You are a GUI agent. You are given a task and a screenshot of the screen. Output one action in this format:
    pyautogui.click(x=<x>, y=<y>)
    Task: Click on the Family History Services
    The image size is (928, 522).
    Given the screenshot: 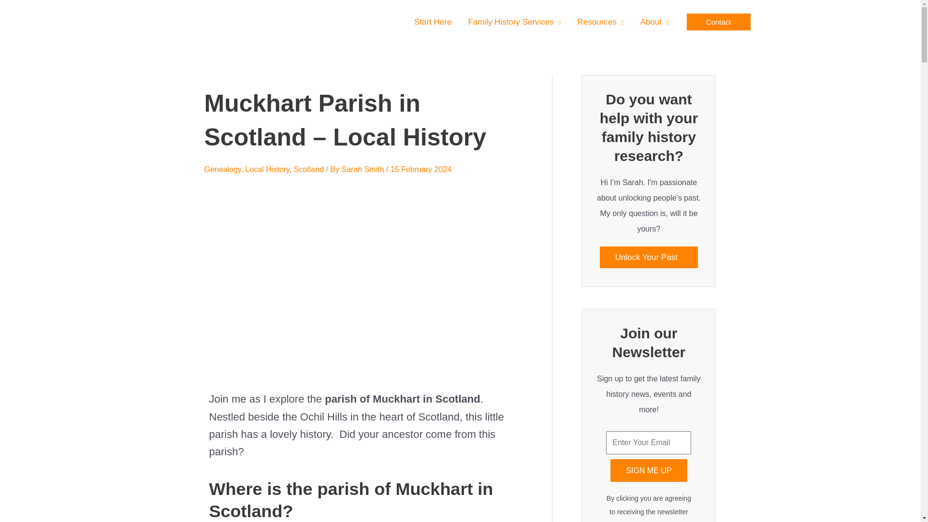 What is the action you would take?
    pyautogui.click(x=514, y=21)
    